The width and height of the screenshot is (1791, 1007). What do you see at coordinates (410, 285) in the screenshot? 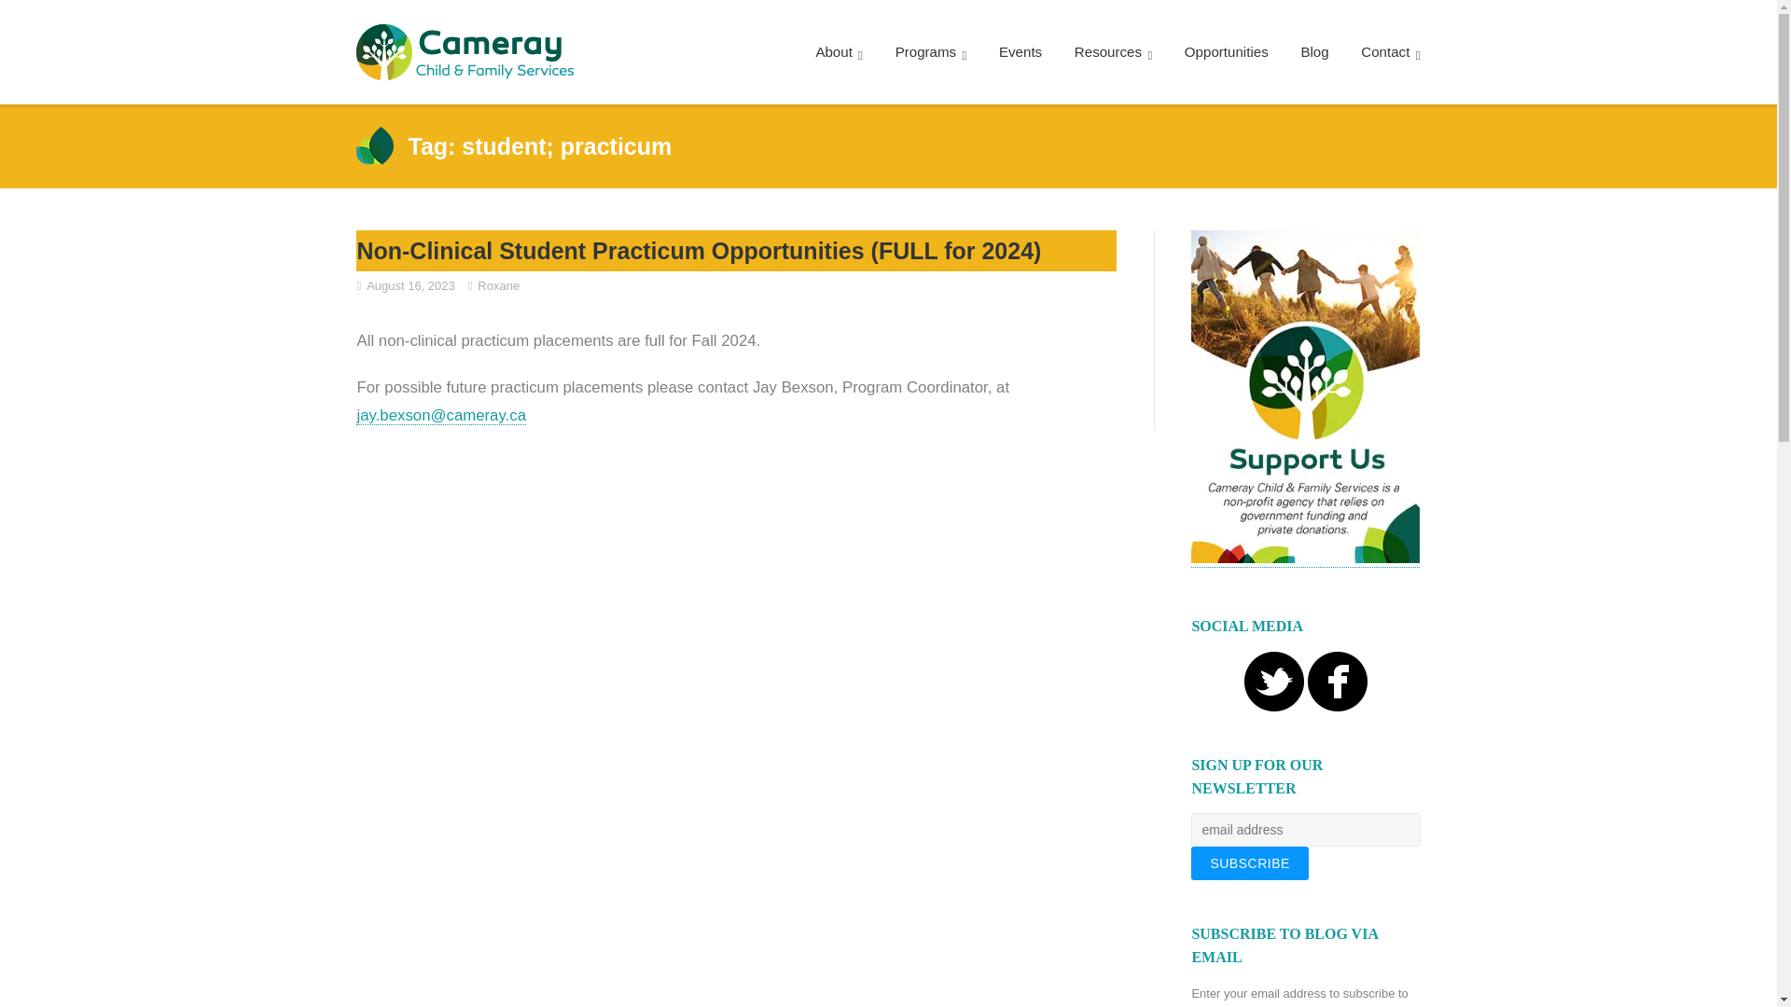
I see `August 16, 2023` at bounding box center [410, 285].